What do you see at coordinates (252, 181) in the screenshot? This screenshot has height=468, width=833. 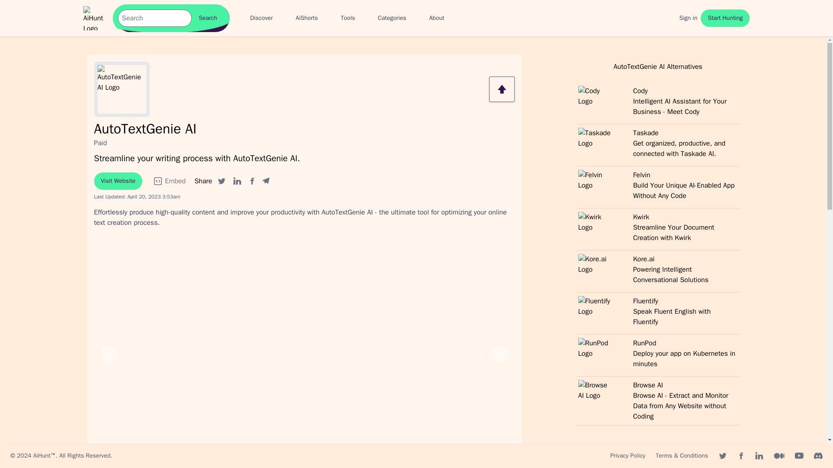 I see `Categories` at bounding box center [252, 181].